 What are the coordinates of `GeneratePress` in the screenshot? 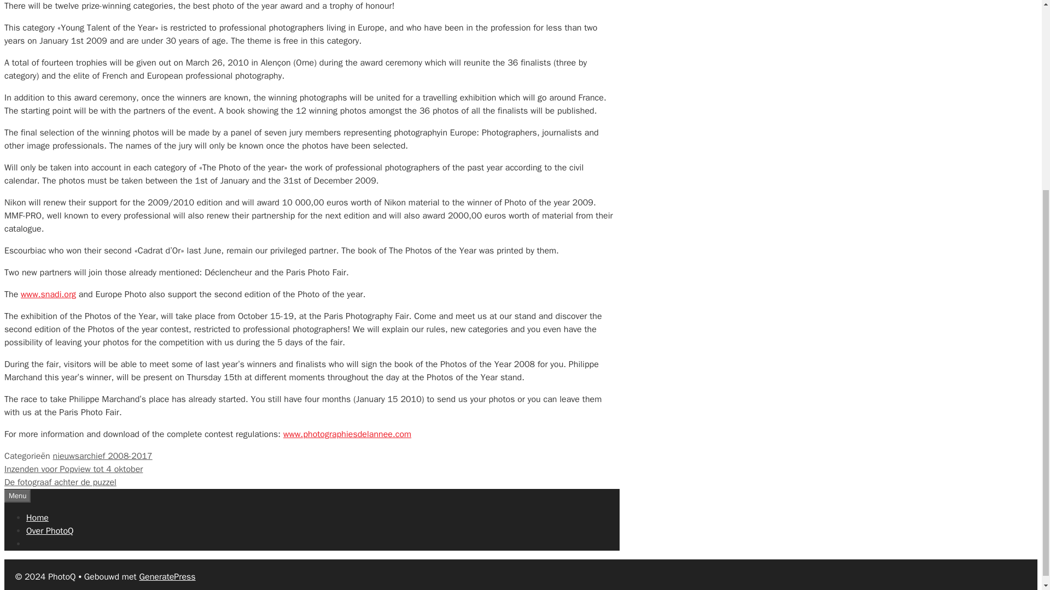 It's located at (167, 577).